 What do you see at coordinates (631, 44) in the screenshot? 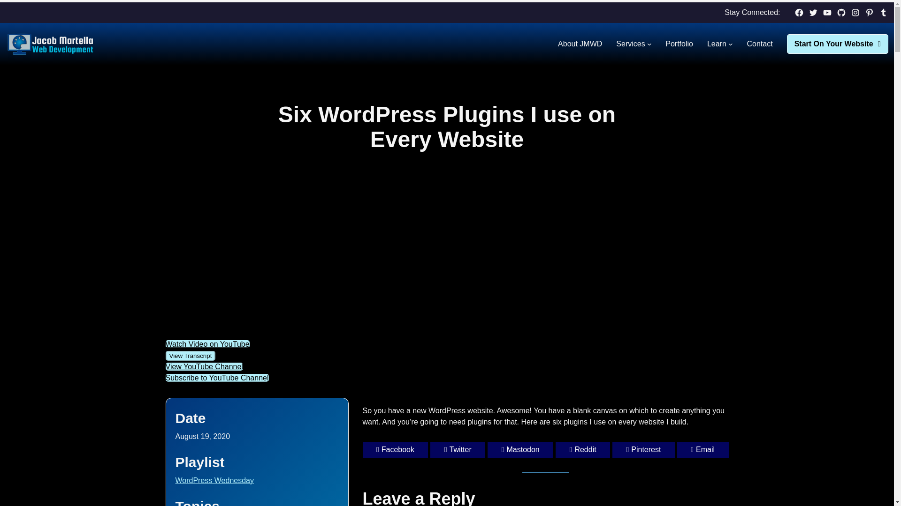
I see `Services` at bounding box center [631, 44].